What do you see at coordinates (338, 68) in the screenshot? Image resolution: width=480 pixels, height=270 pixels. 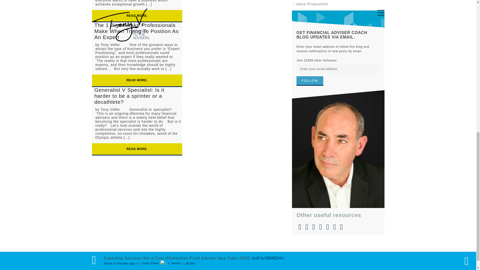 I see `Enter your email address` at bounding box center [338, 68].